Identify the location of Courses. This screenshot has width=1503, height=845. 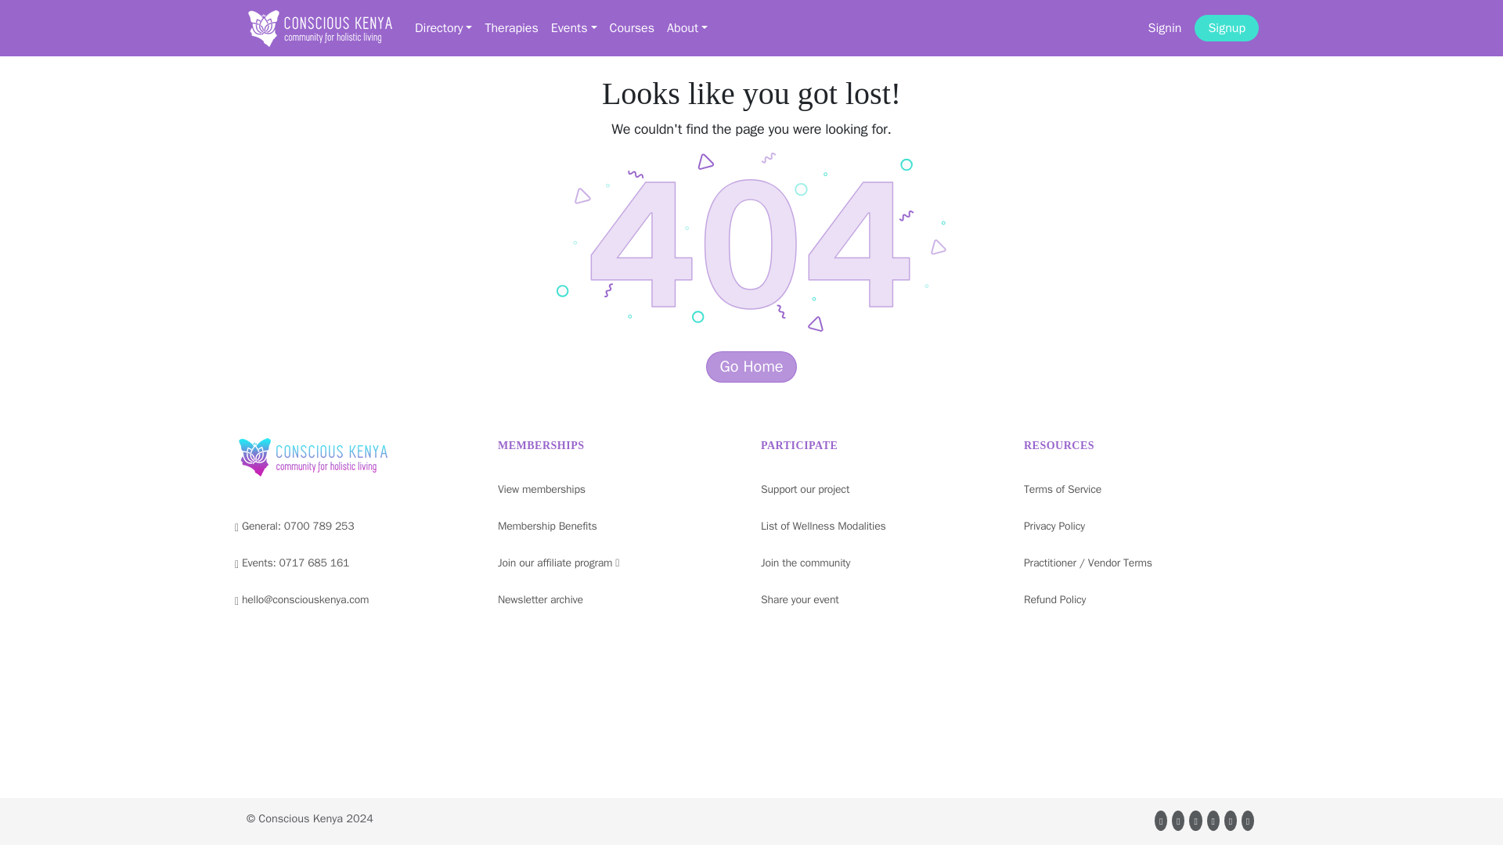
(633, 28).